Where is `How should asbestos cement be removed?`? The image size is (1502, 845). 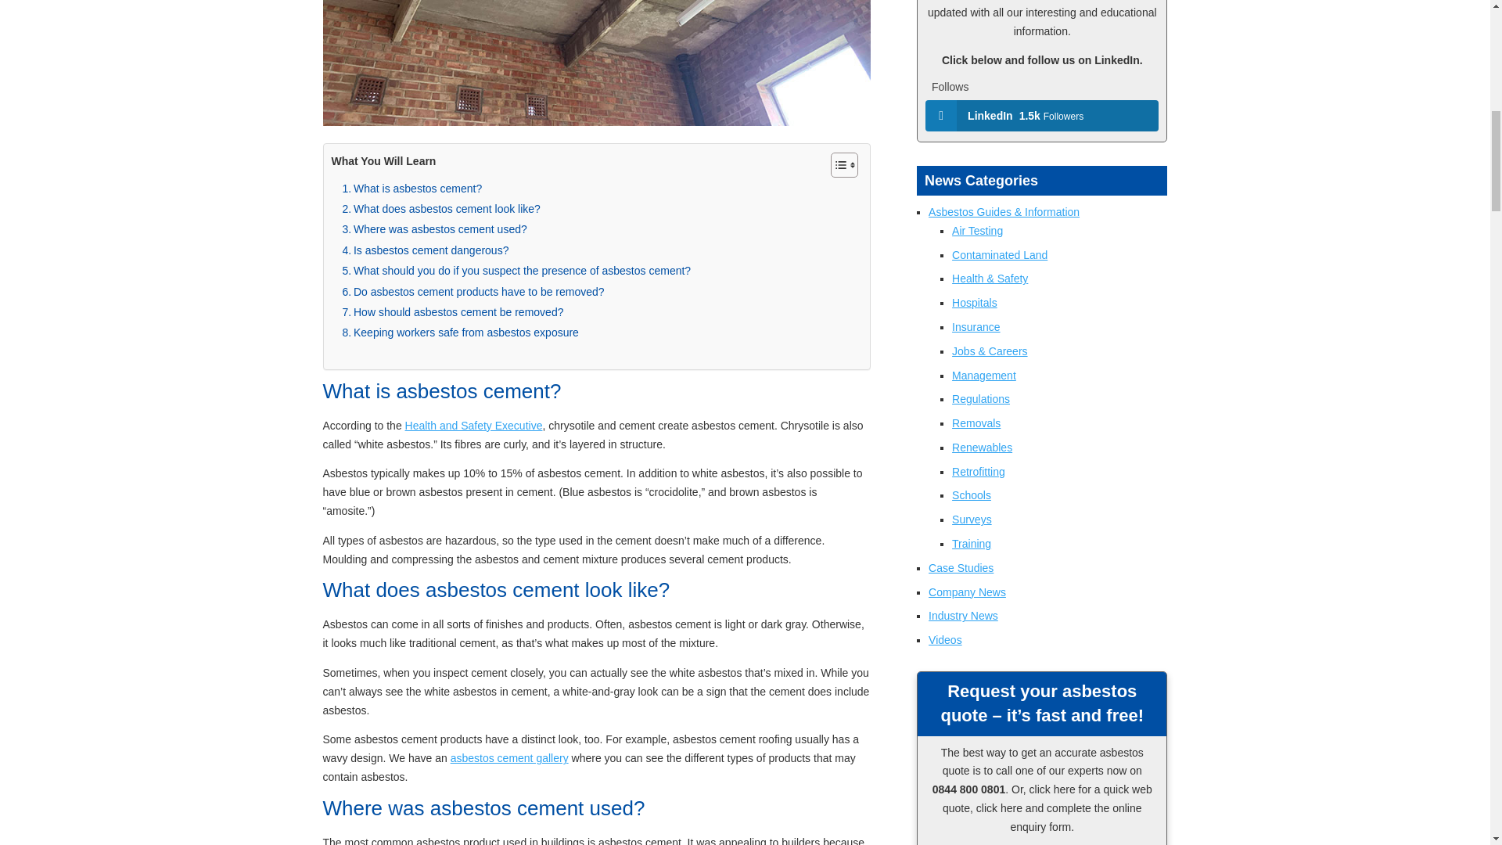
How should asbestos cement be removed? is located at coordinates (453, 311).